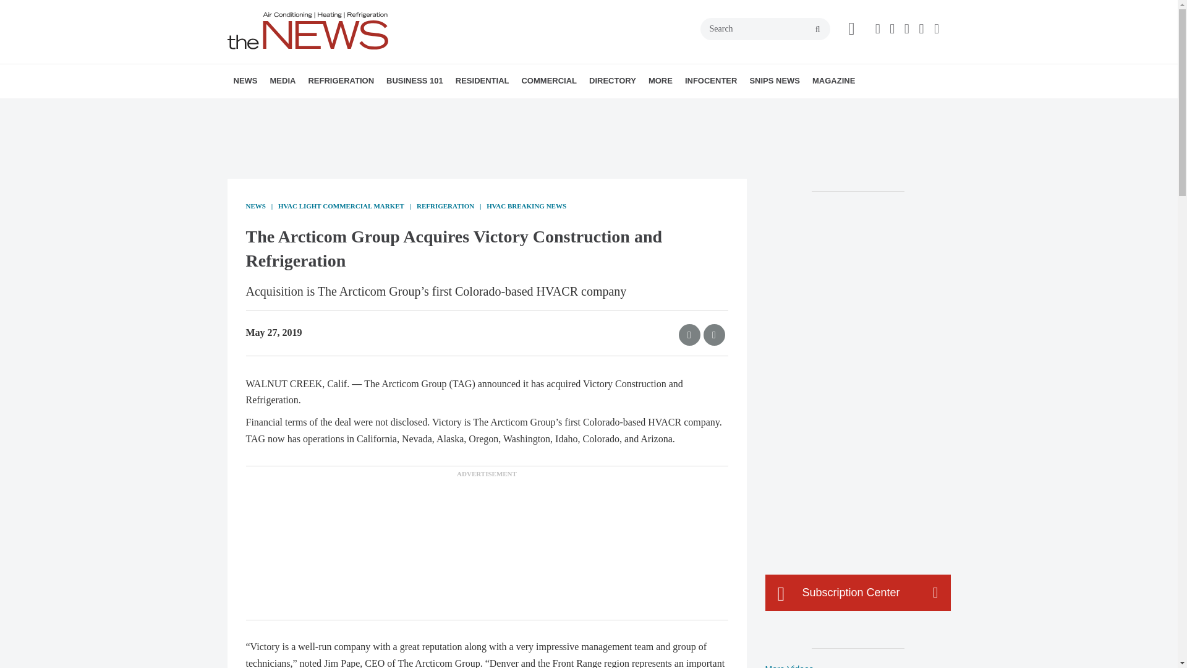 This screenshot has height=668, width=1187. What do you see at coordinates (305, 108) in the screenshot?
I see `BREAKING NEWS` at bounding box center [305, 108].